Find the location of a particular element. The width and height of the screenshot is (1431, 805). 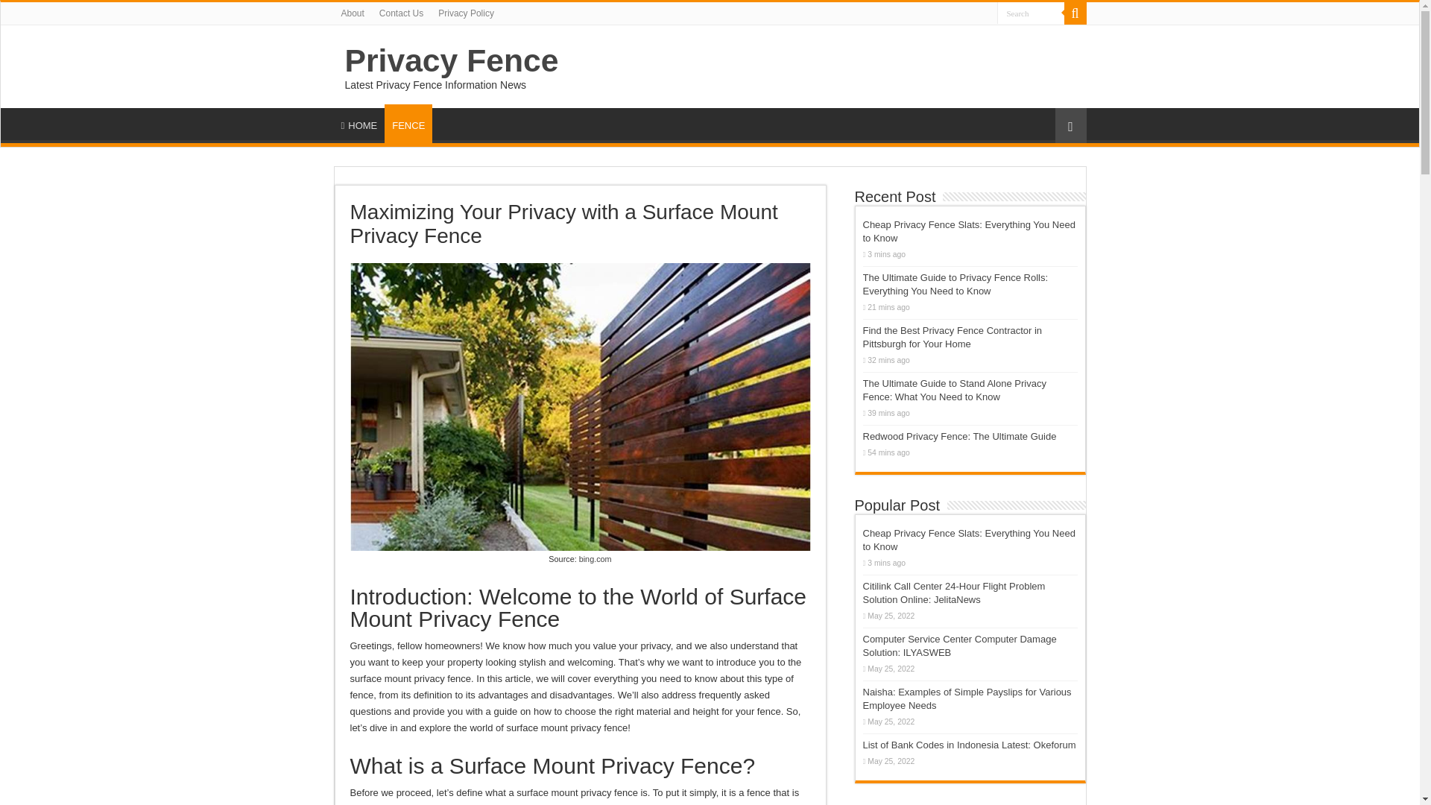

Search is located at coordinates (1075, 13).